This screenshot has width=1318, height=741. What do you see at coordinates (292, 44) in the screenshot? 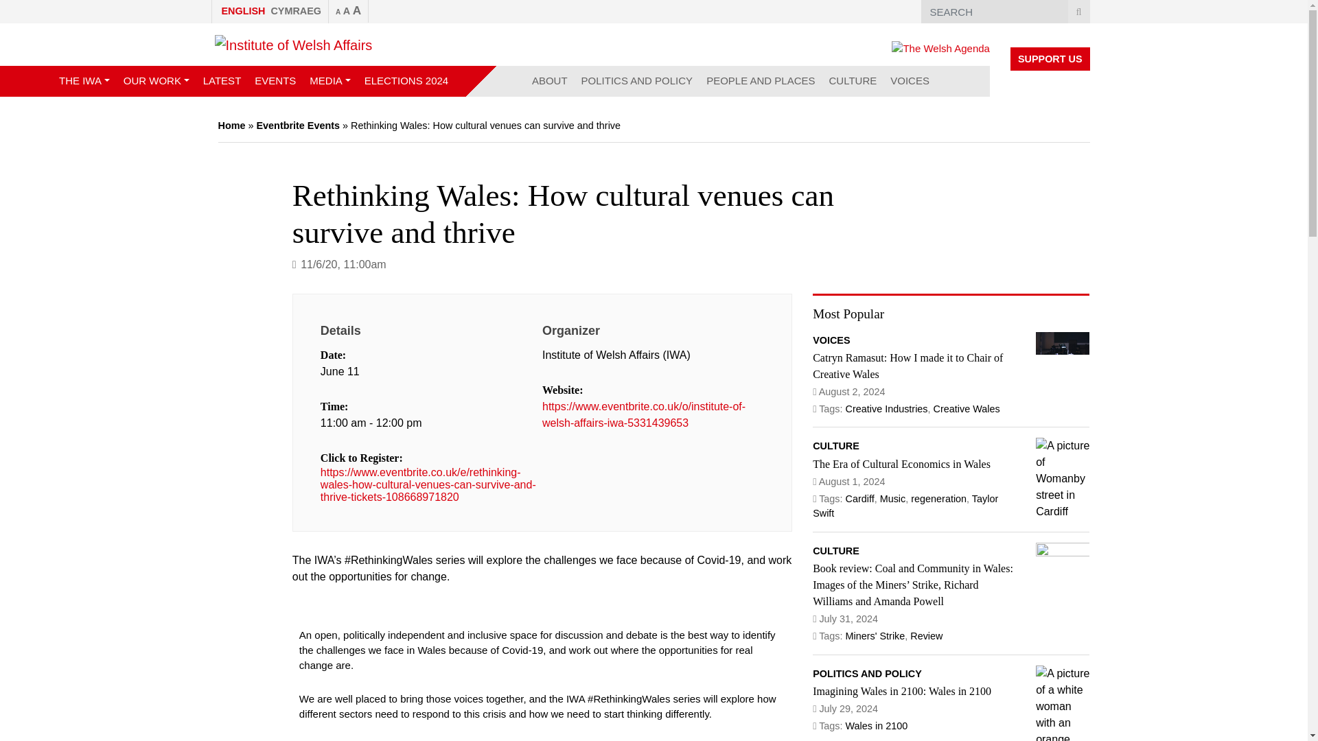
I see `Institute of Welsh Affairs` at bounding box center [292, 44].